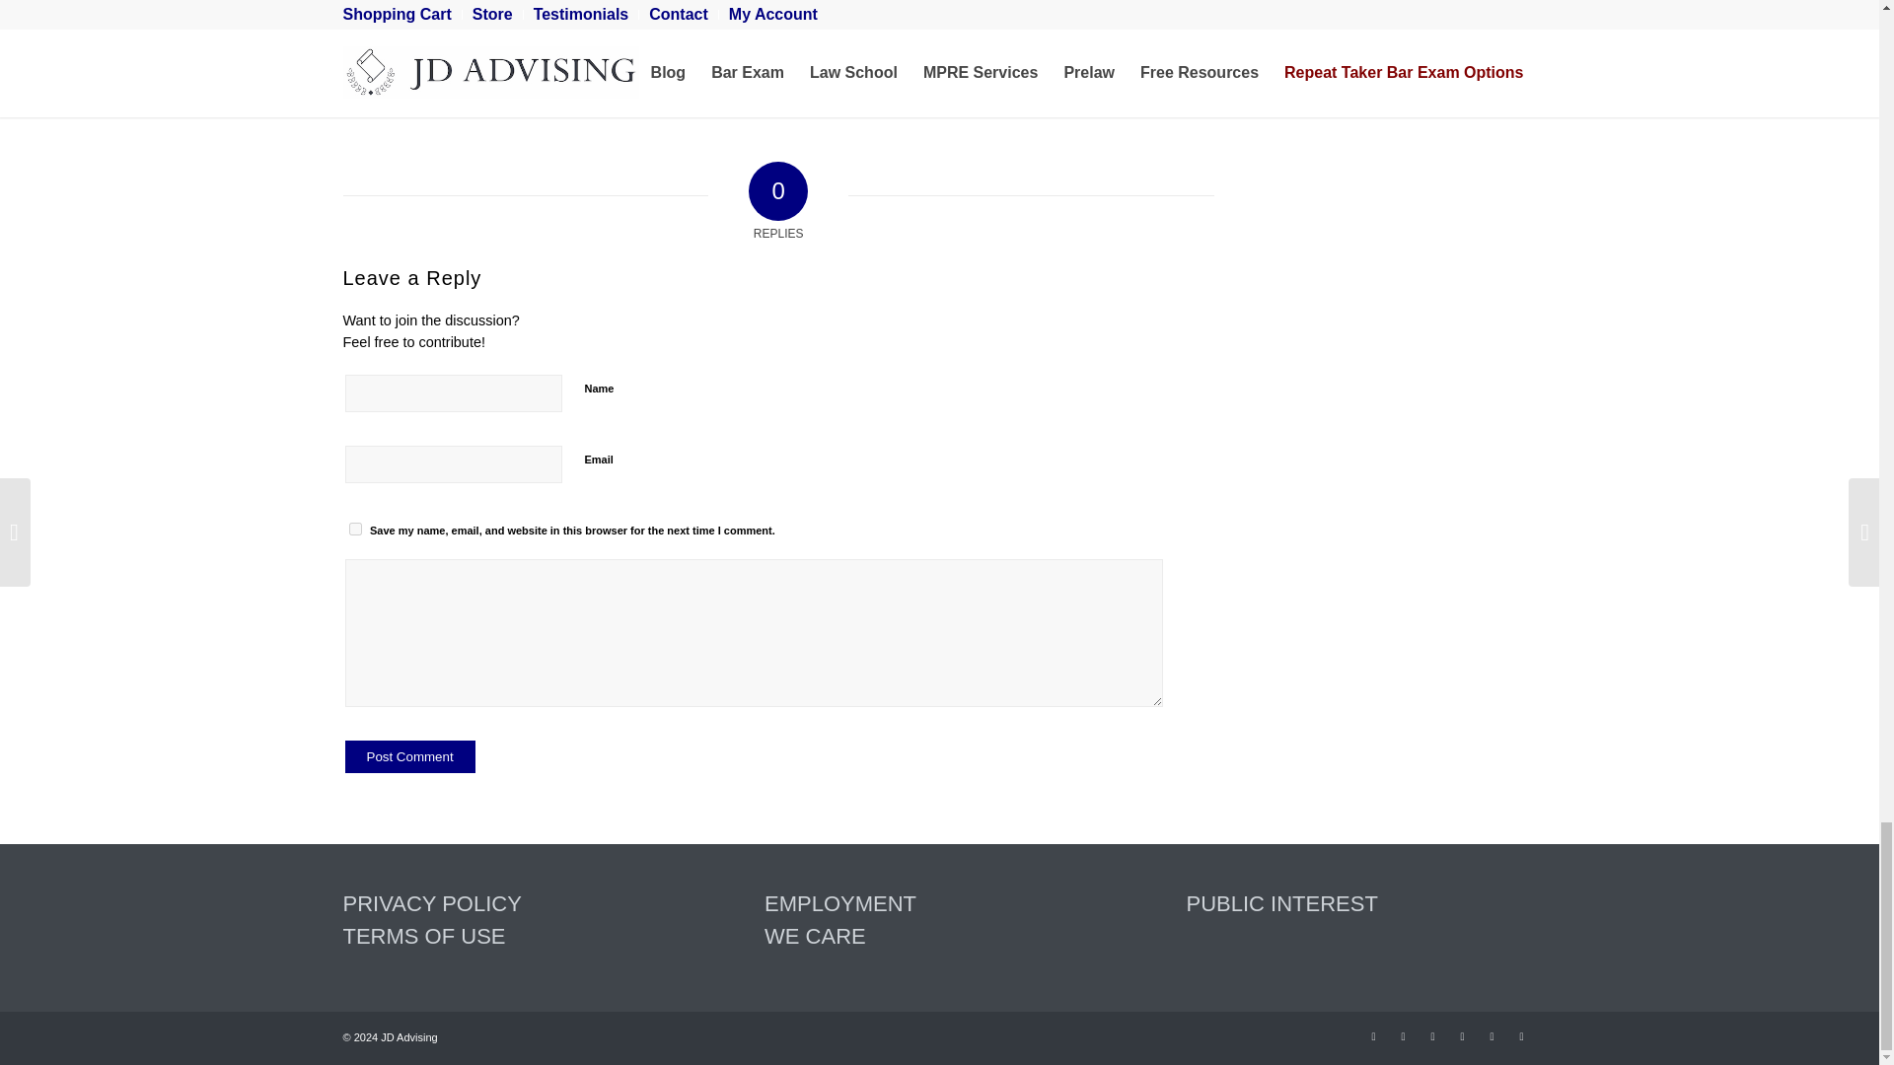 The image size is (1894, 1065). Describe the element at coordinates (1403, 1035) in the screenshot. I see `X` at that location.